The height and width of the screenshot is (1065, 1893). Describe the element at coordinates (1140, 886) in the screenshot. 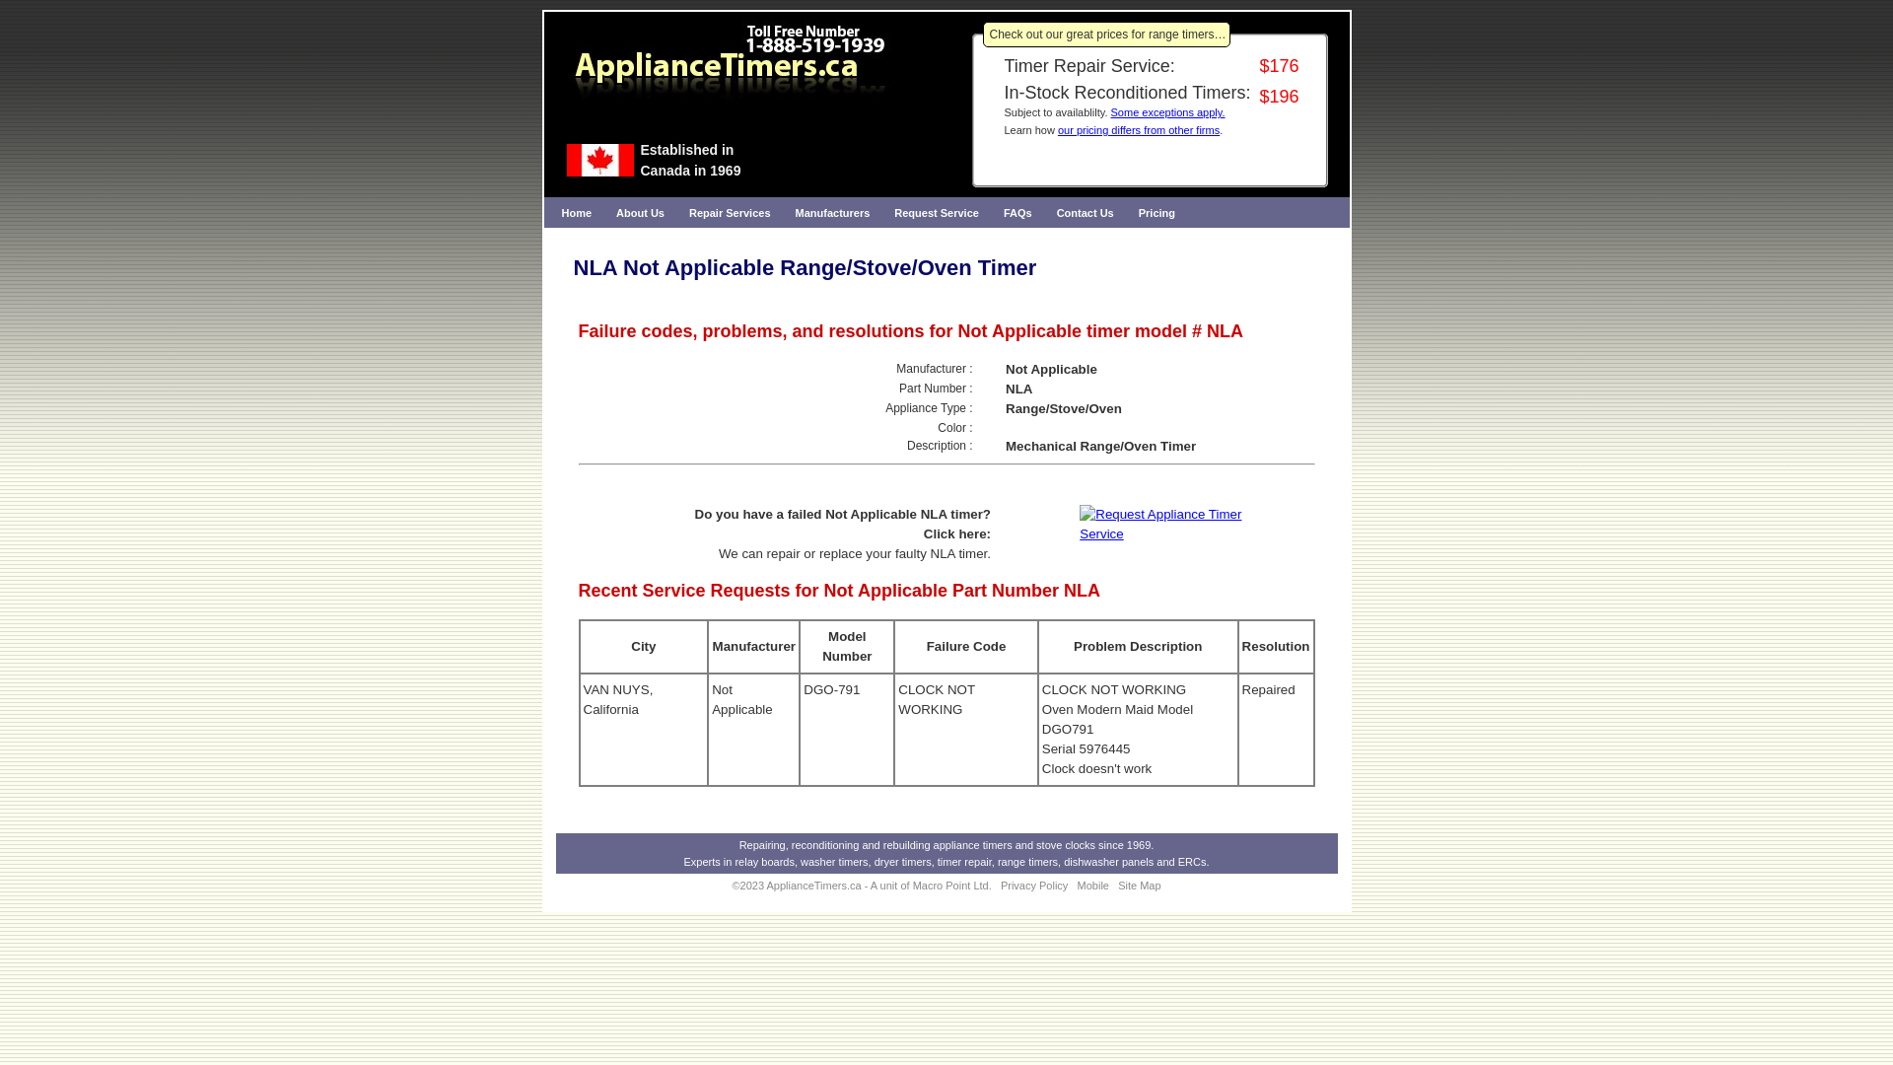

I see `Site Map` at that location.